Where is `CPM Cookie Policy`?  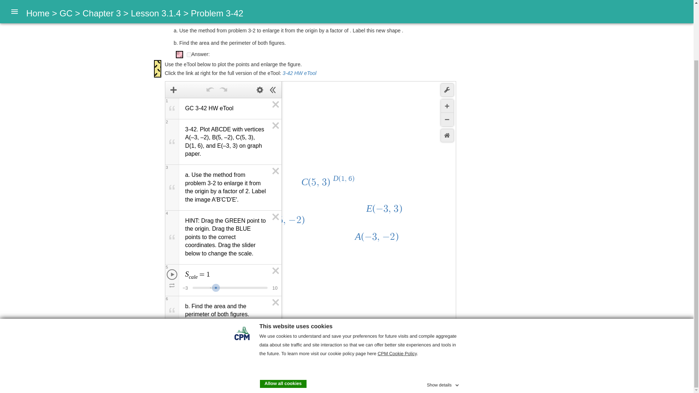 CPM Cookie Policy is located at coordinates (397, 287).